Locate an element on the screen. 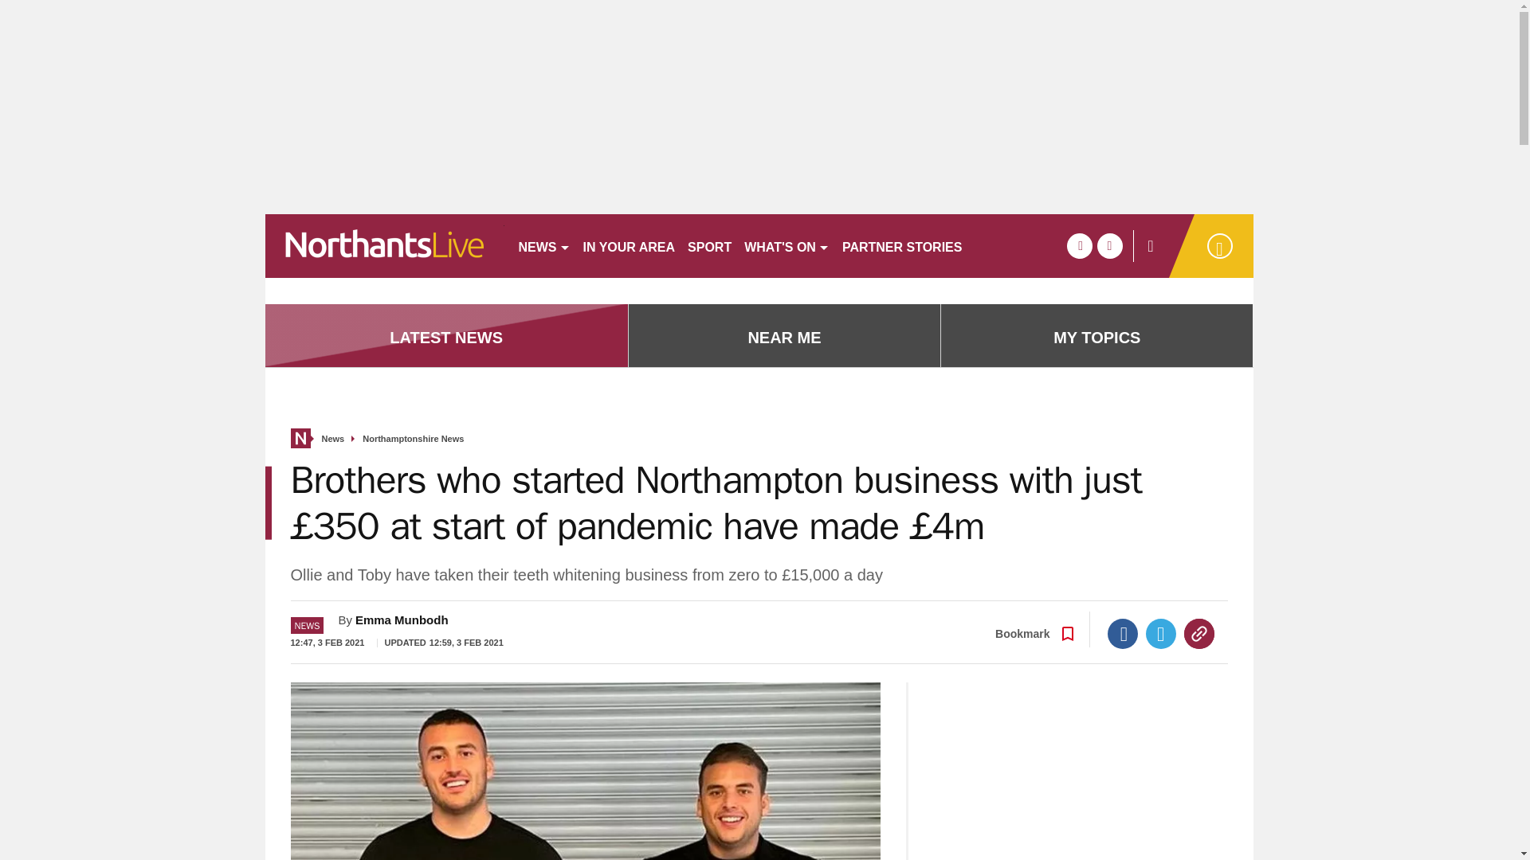 The width and height of the screenshot is (1530, 860). NEWS is located at coordinates (543, 245).